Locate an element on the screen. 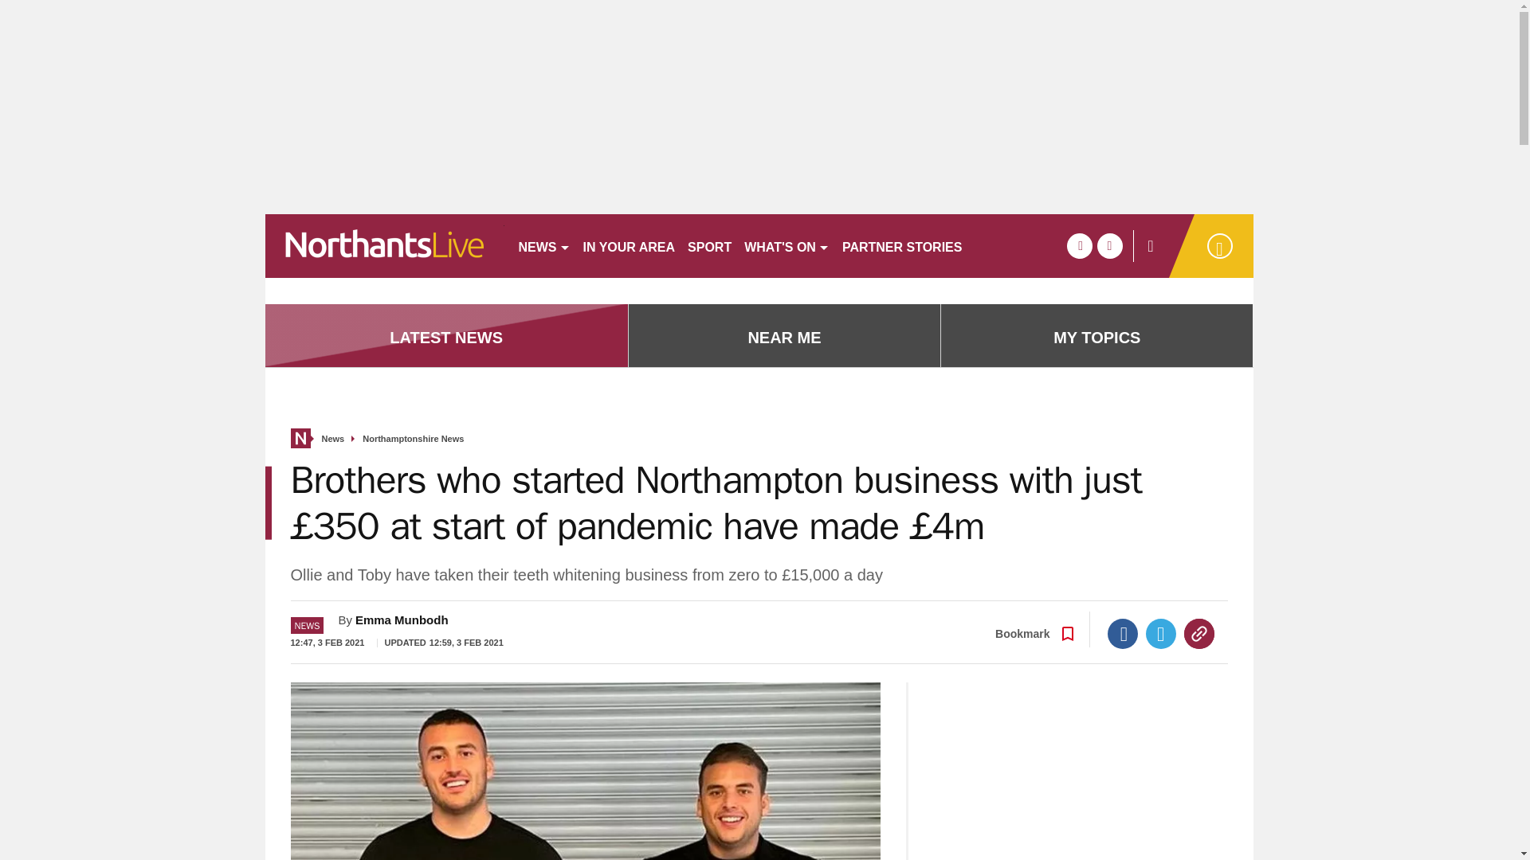 The width and height of the screenshot is (1530, 860). NEWS is located at coordinates (543, 245).